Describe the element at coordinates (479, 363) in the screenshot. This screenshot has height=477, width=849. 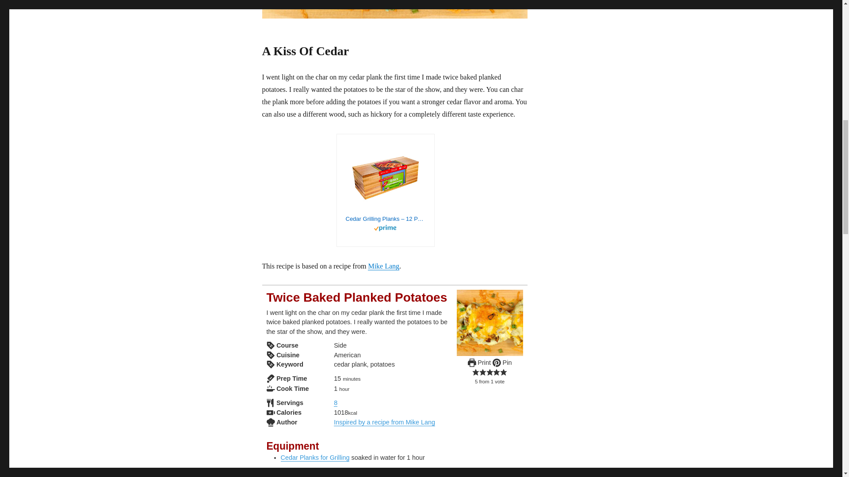
I see `Print` at that location.